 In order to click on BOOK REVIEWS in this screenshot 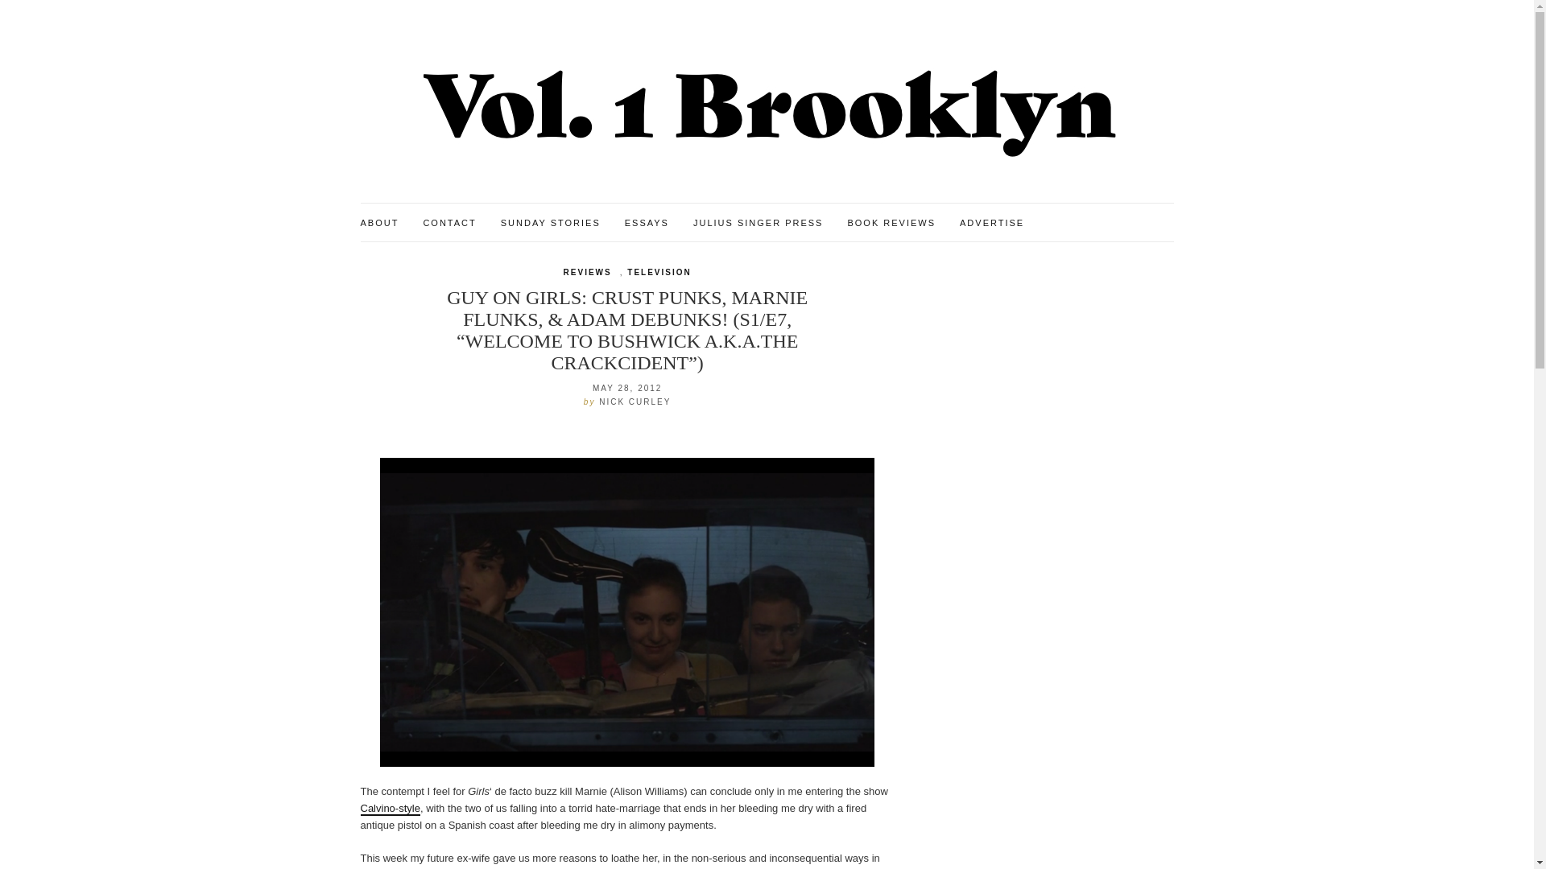, I will do `click(891, 224)`.